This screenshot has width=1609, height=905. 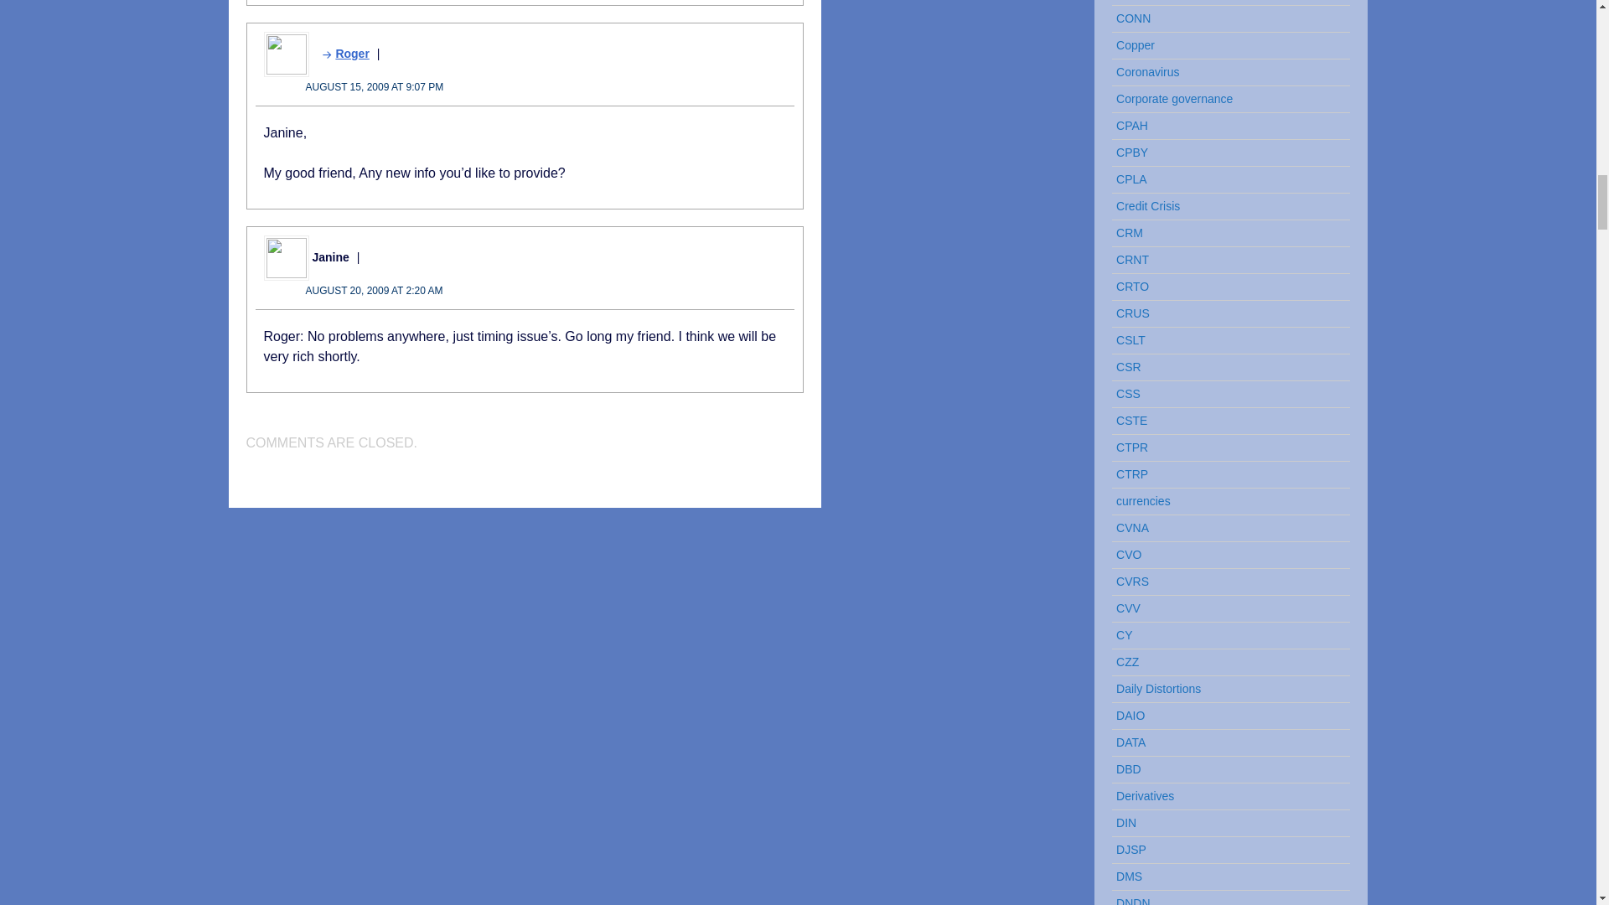 I want to click on AUGUST 15, 2009 AT 9:07 PM, so click(x=374, y=87).